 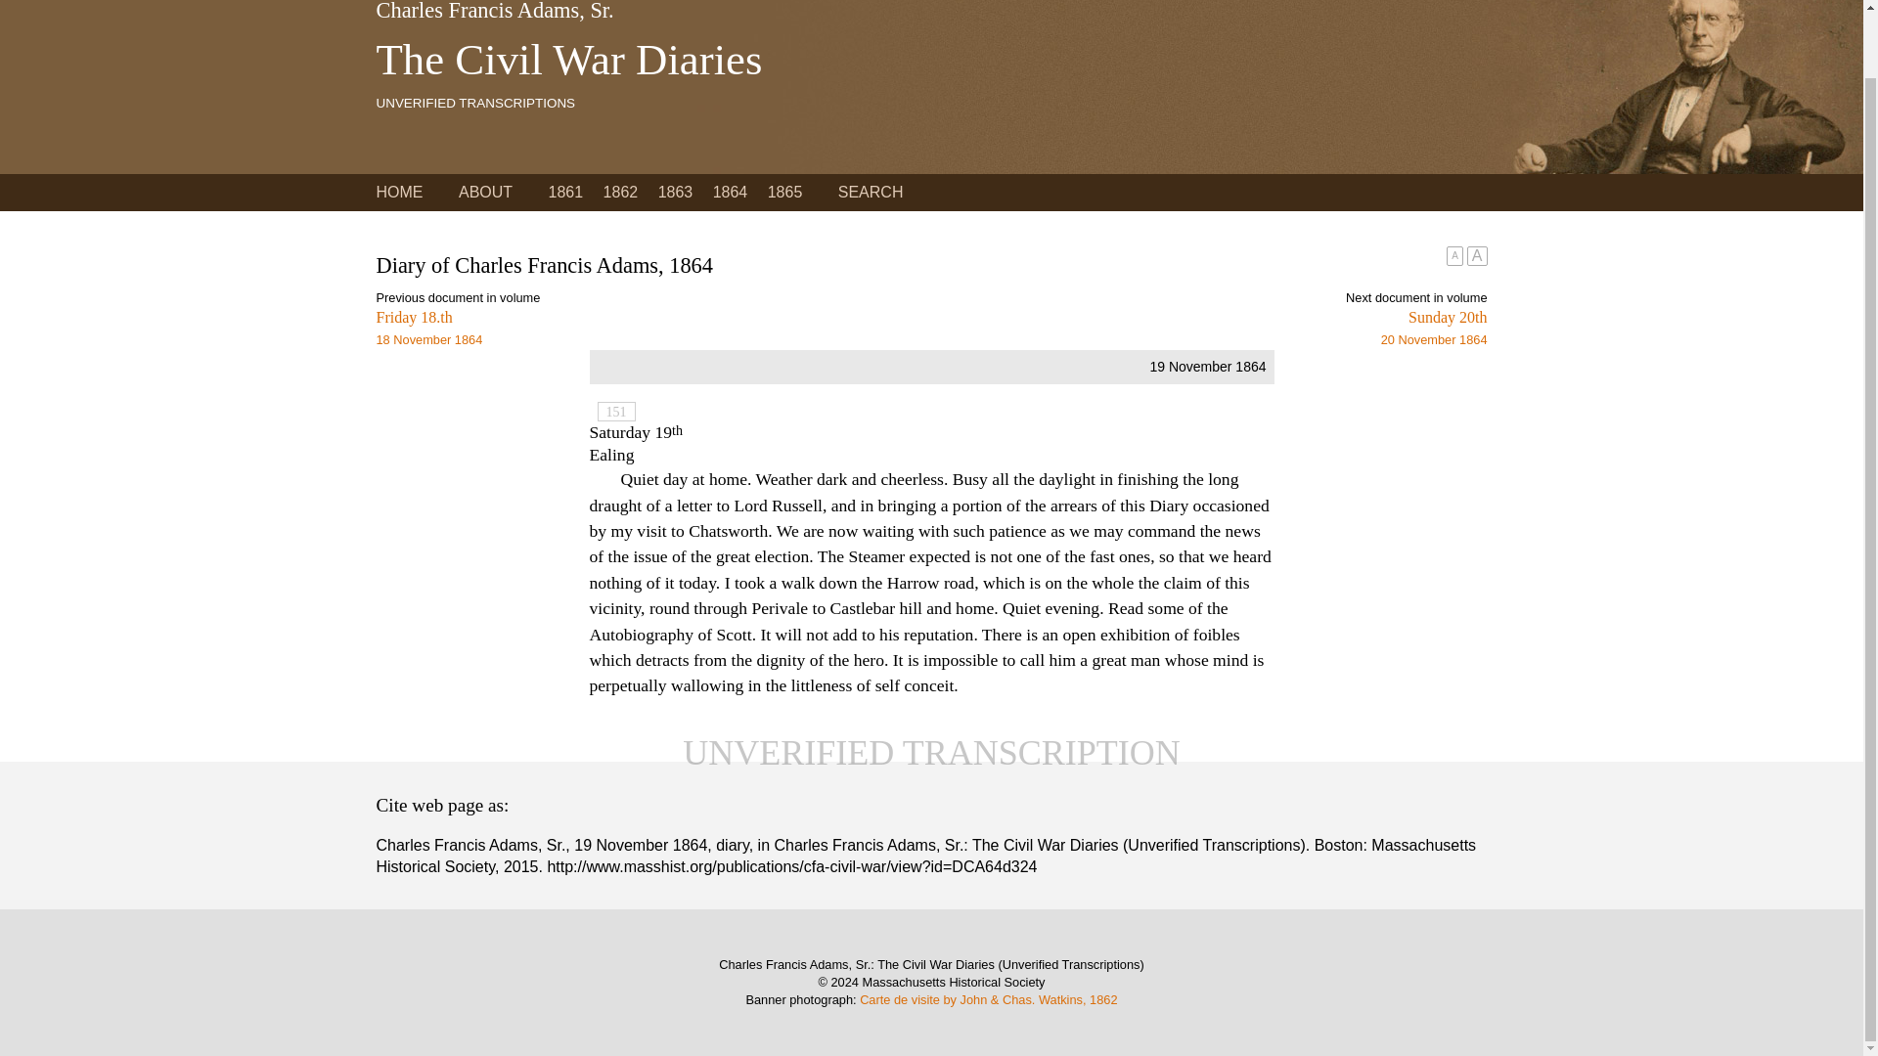 I want to click on SEARCH, so click(x=871, y=193).